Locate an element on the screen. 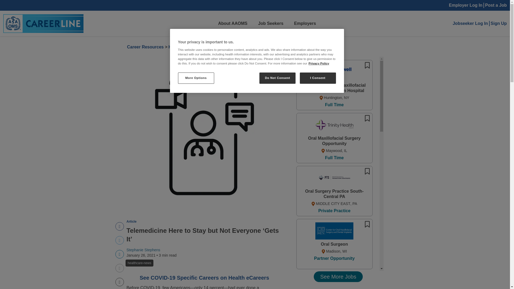 The width and height of the screenshot is (514, 289). Industry News is located at coordinates (119, 240).